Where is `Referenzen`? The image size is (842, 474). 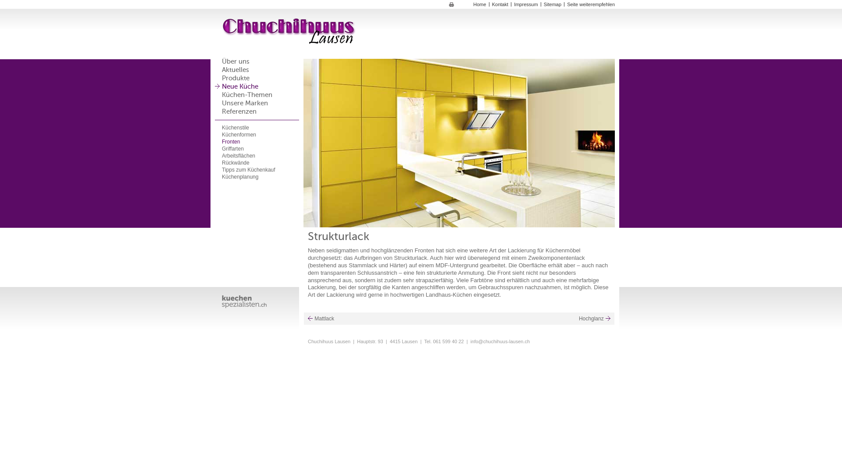
Referenzen is located at coordinates (239, 112).